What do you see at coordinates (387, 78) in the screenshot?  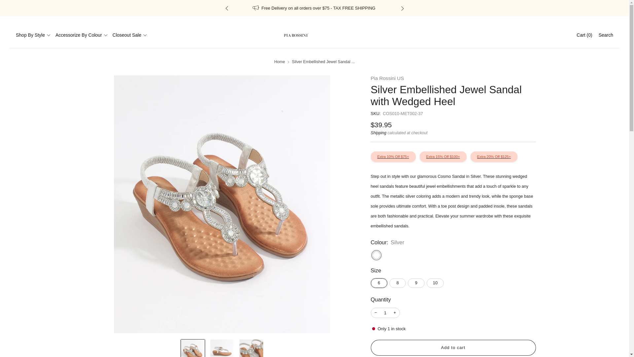 I see `Pia Rossini US` at bounding box center [387, 78].